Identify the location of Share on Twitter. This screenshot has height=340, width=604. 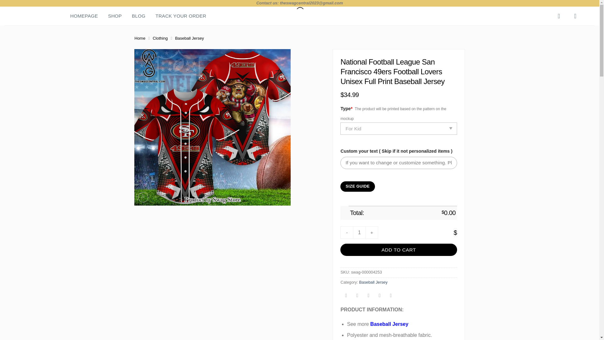
(357, 296).